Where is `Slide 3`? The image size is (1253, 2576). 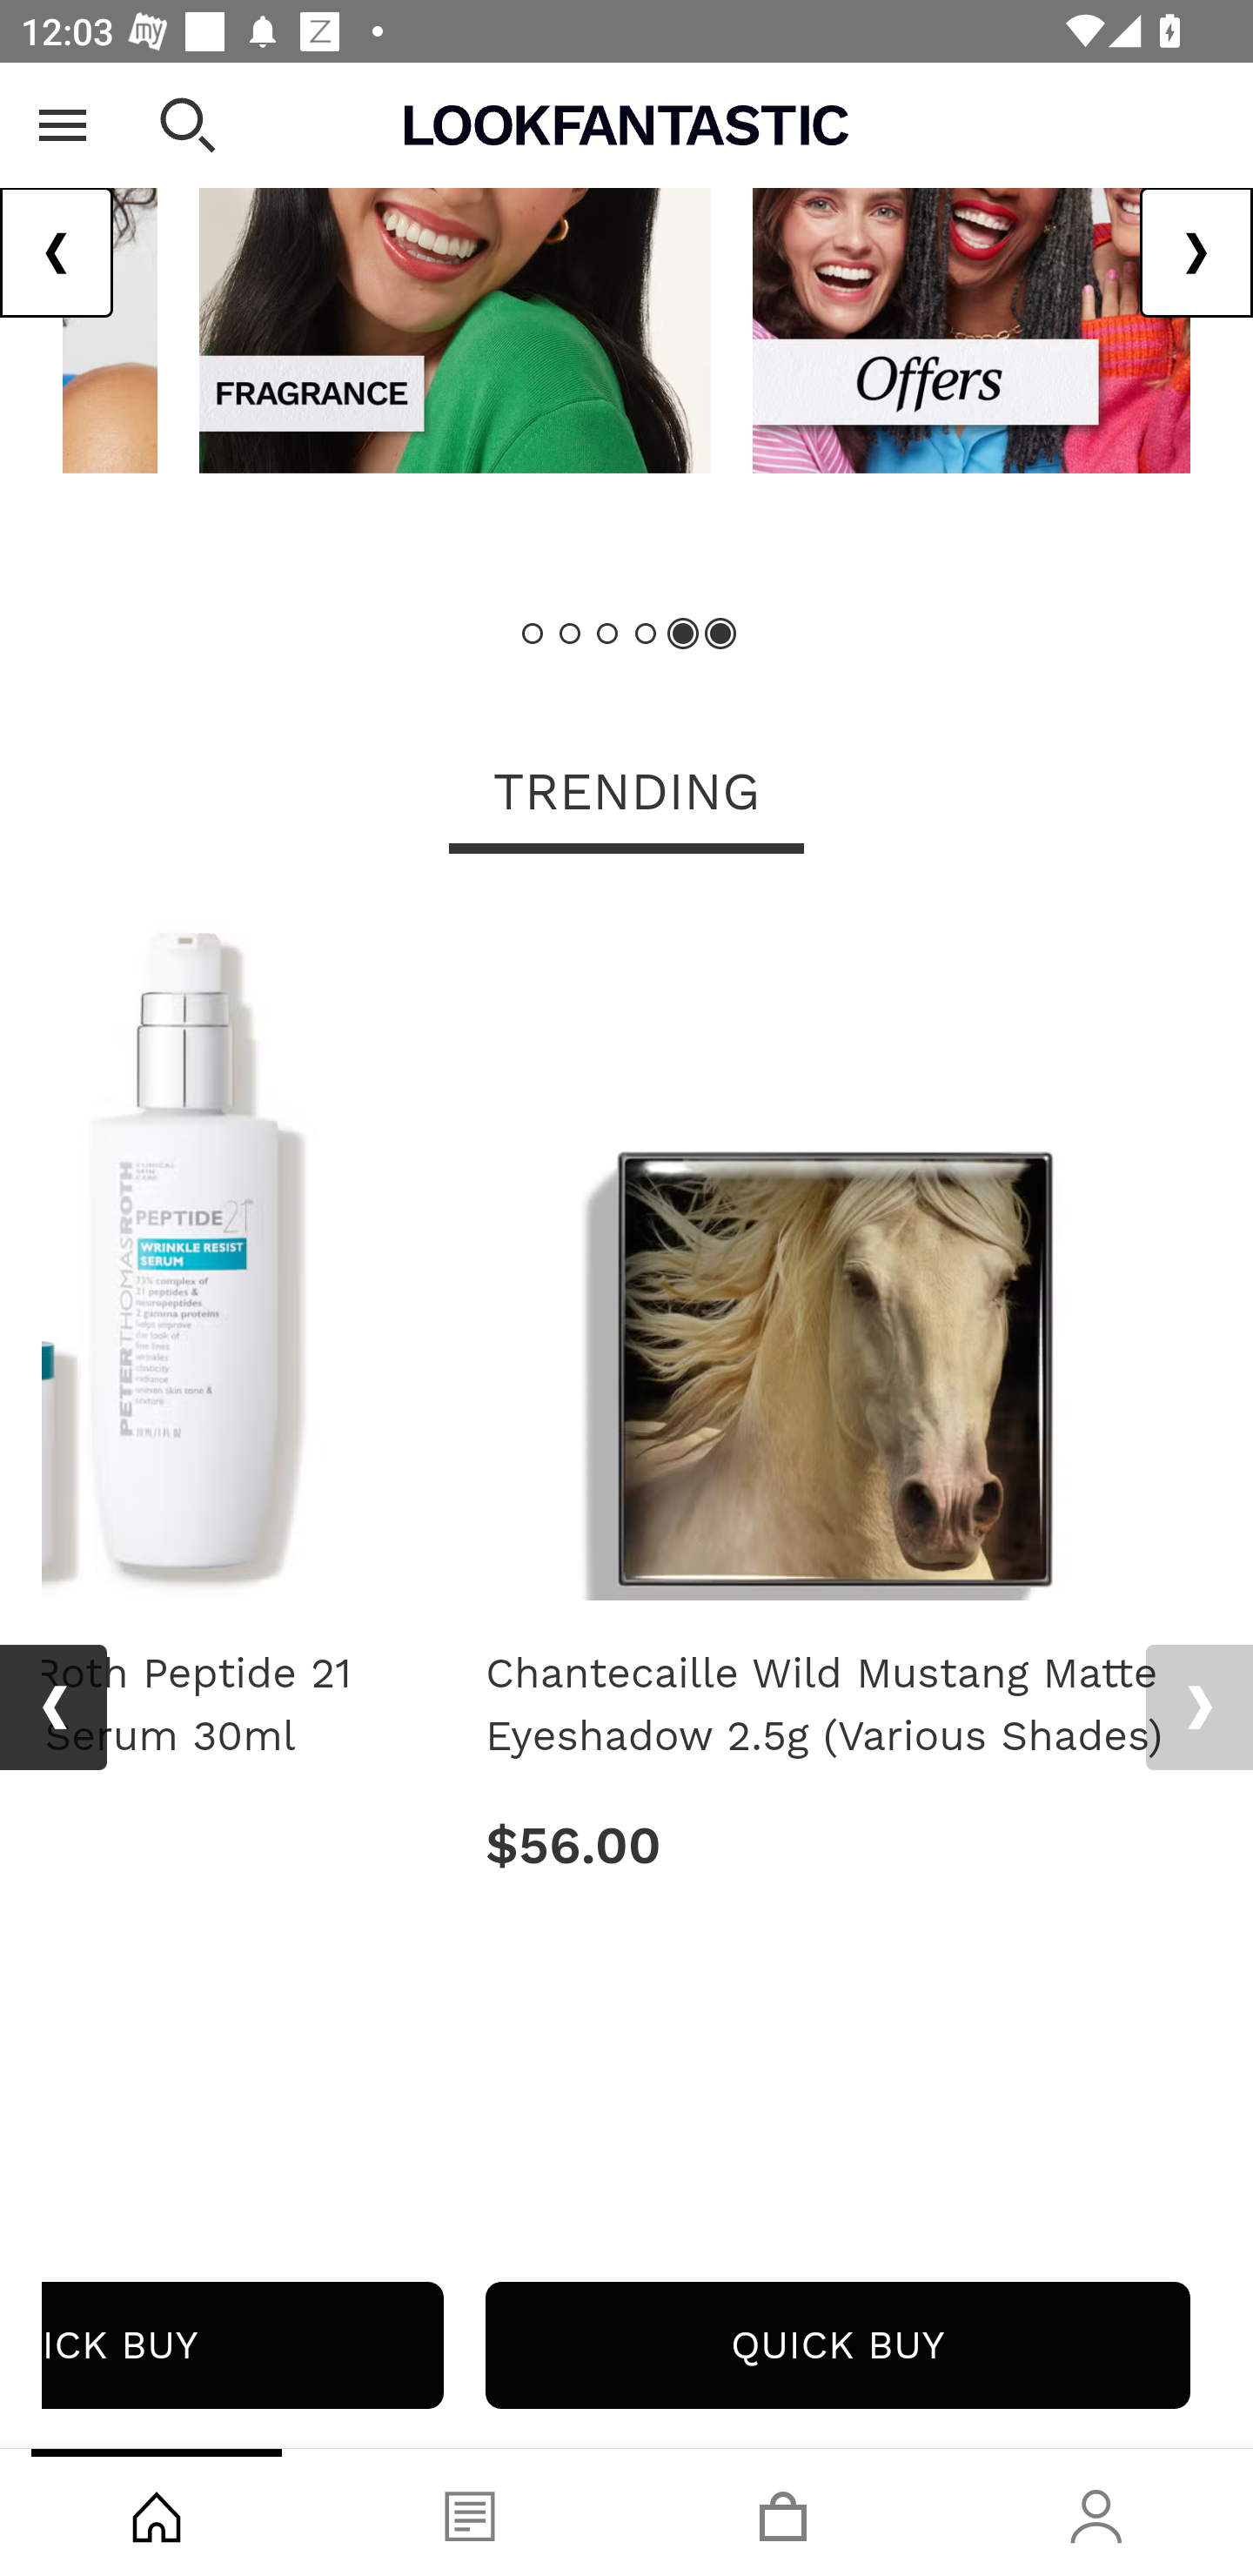 Slide 3 is located at coordinates (607, 634).